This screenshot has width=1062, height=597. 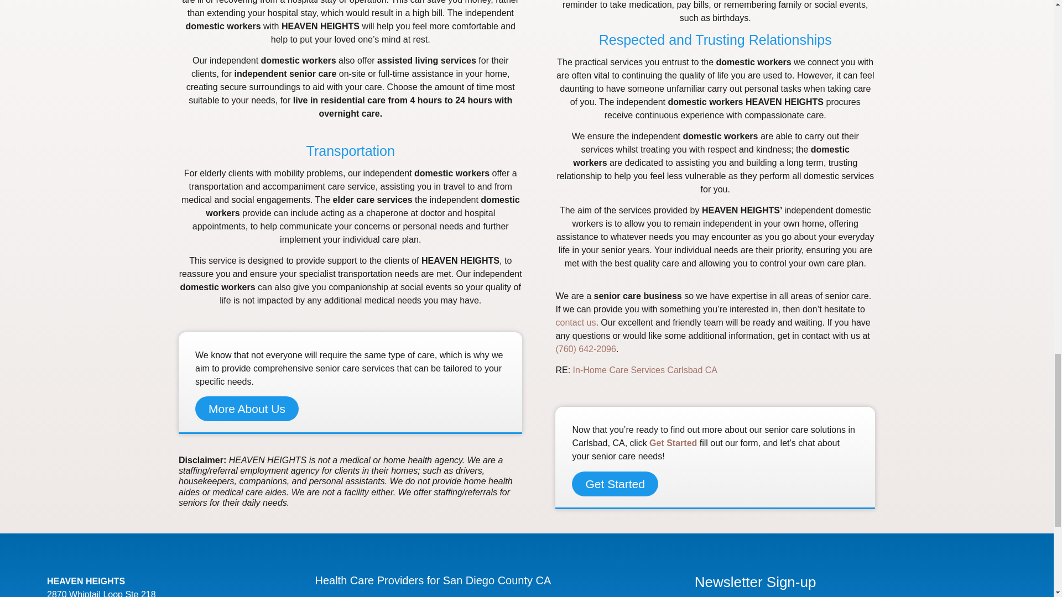 What do you see at coordinates (615, 484) in the screenshot?
I see `Get Started` at bounding box center [615, 484].